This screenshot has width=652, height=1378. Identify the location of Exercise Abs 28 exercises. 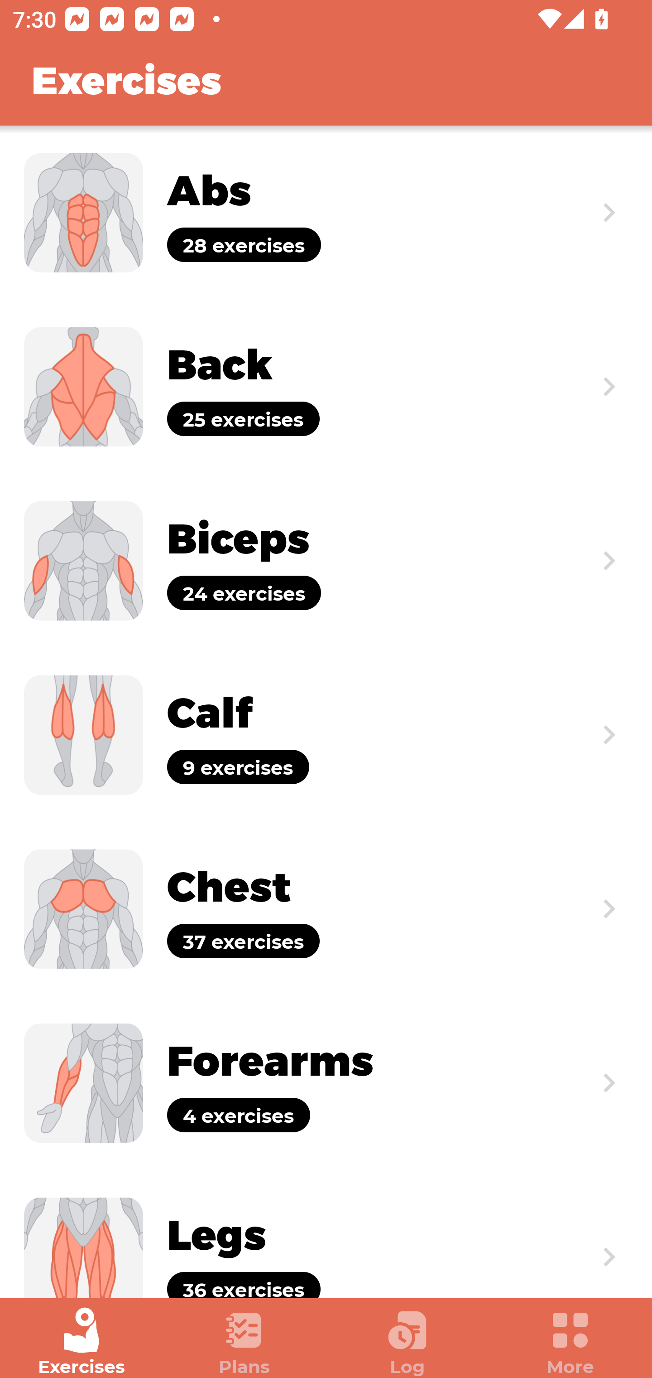
(326, 213).